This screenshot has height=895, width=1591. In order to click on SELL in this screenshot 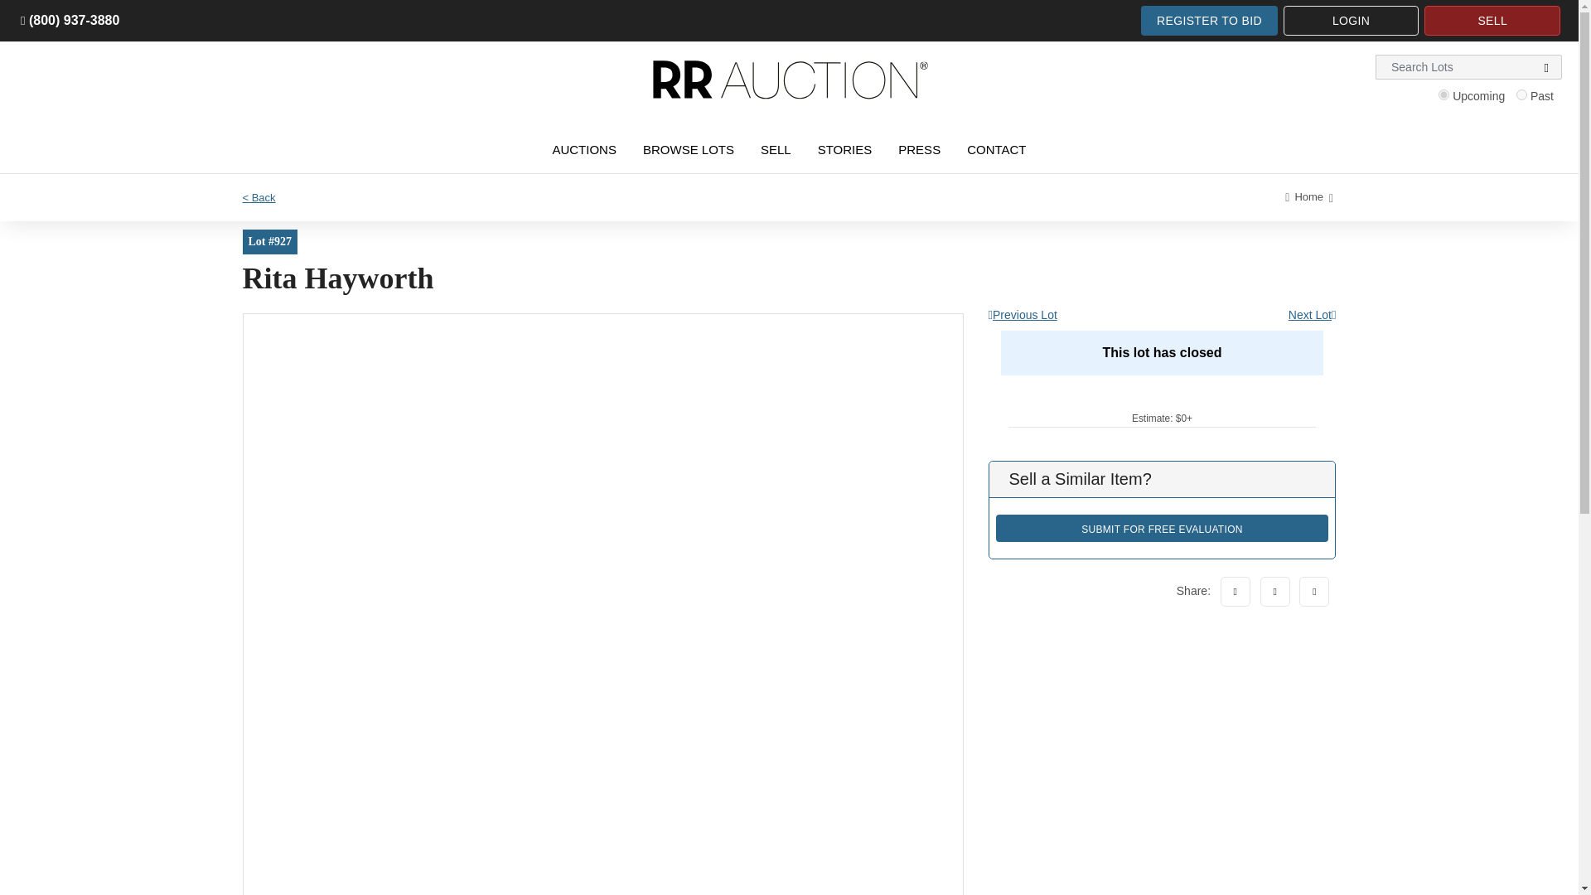, I will do `click(1492, 20)`.